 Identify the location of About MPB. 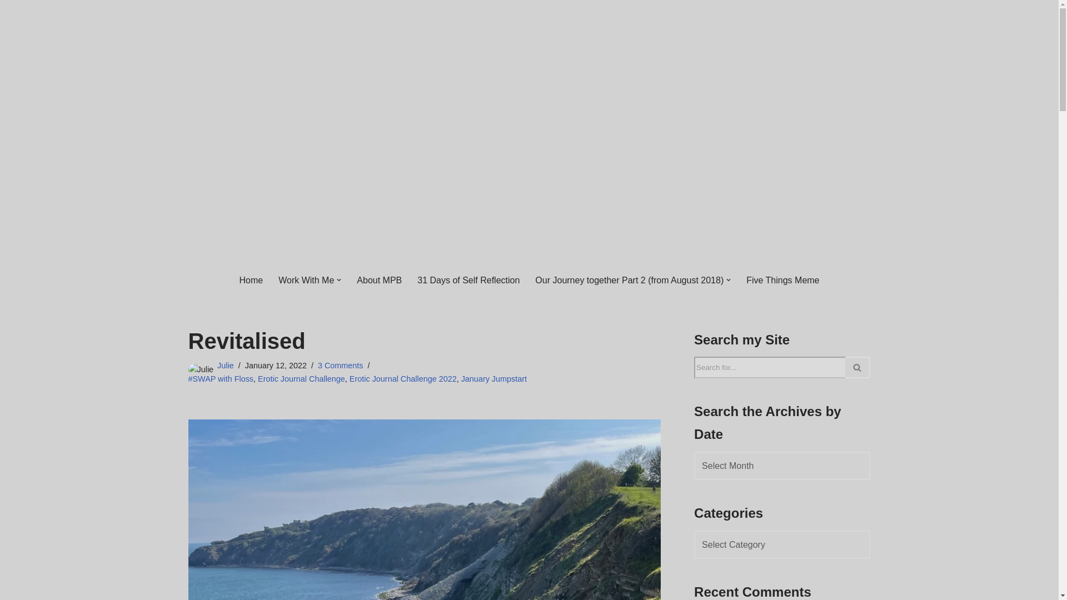
(379, 280).